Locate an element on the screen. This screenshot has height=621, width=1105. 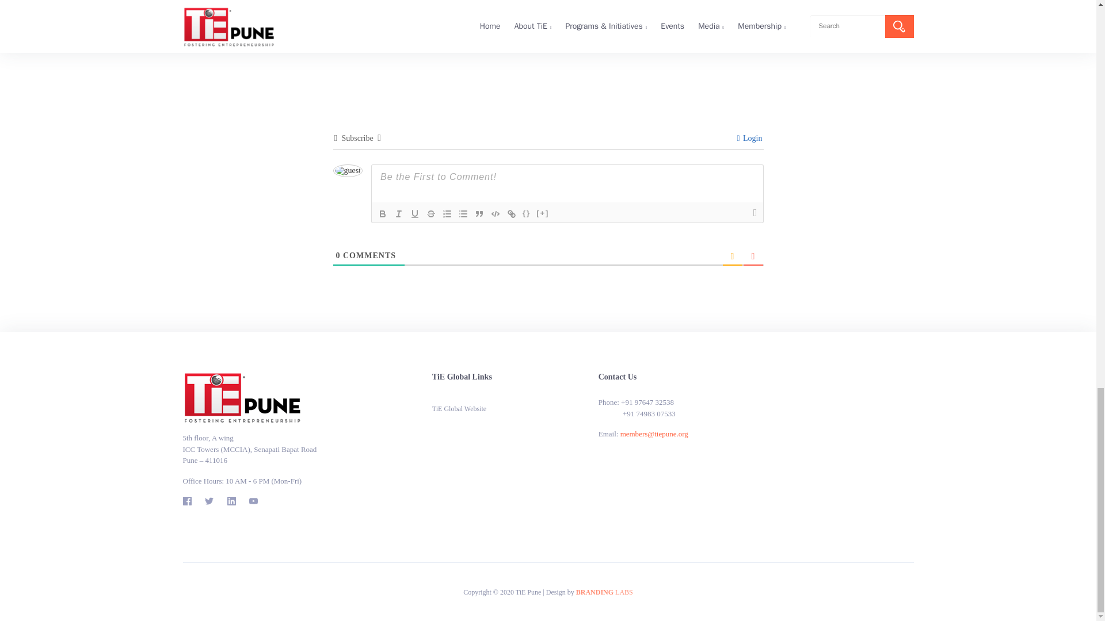
Italic is located at coordinates (398, 214).